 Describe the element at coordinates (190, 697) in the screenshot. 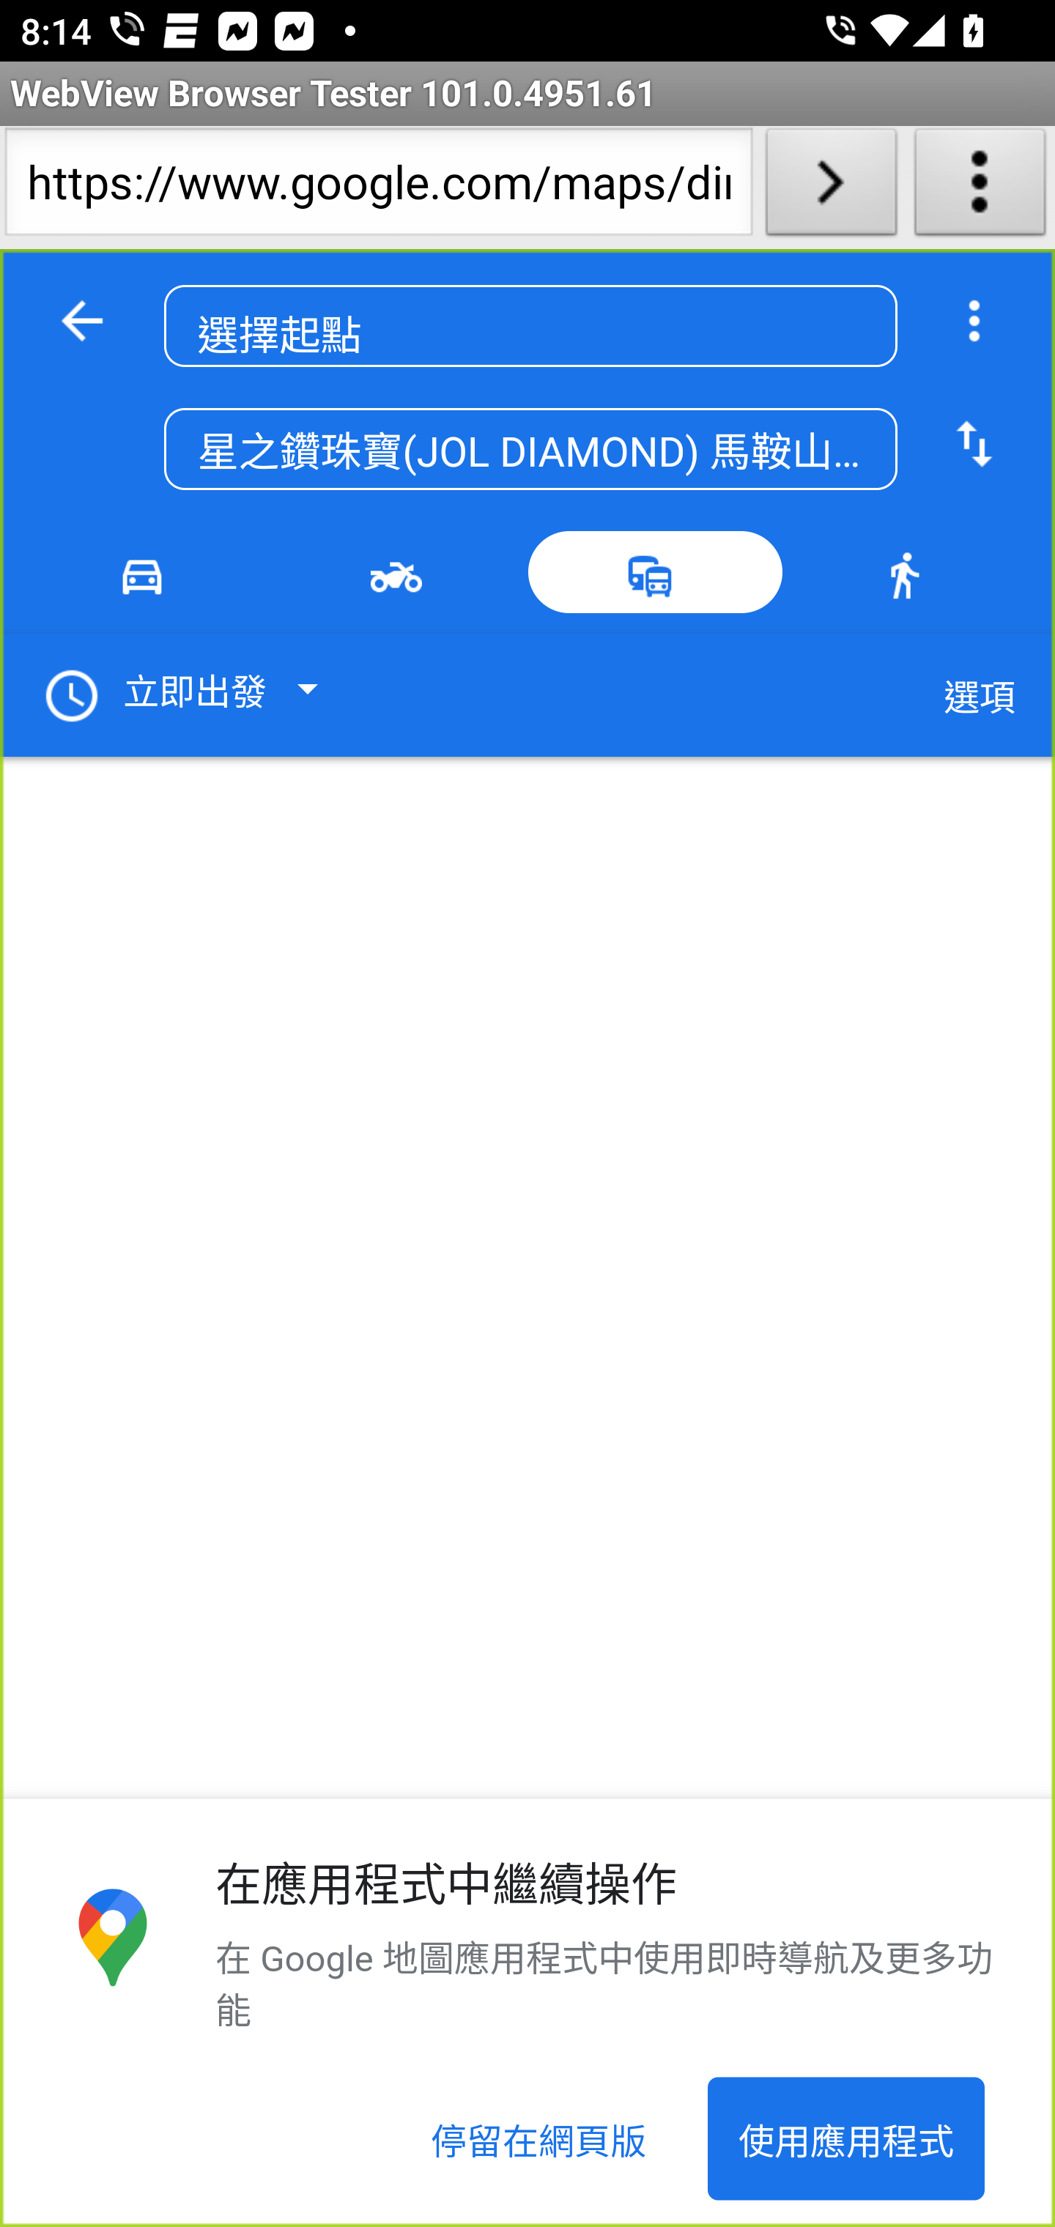

I see `立即出發` at that location.